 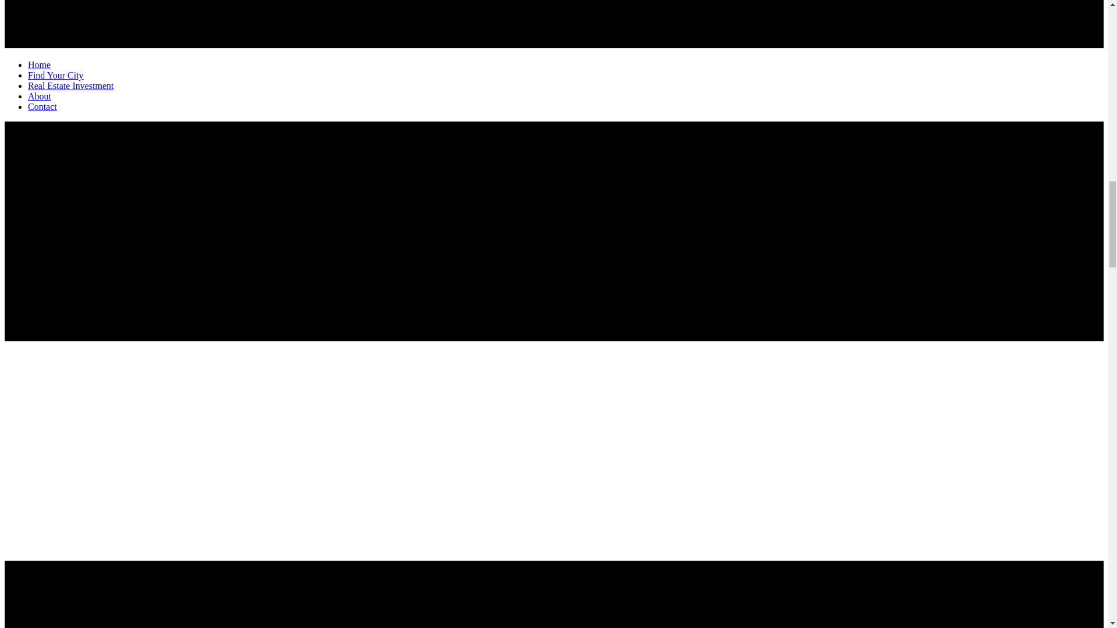 What do you see at coordinates (39, 65) in the screenshot?
I see `Home` at bounding box center [39, 65].